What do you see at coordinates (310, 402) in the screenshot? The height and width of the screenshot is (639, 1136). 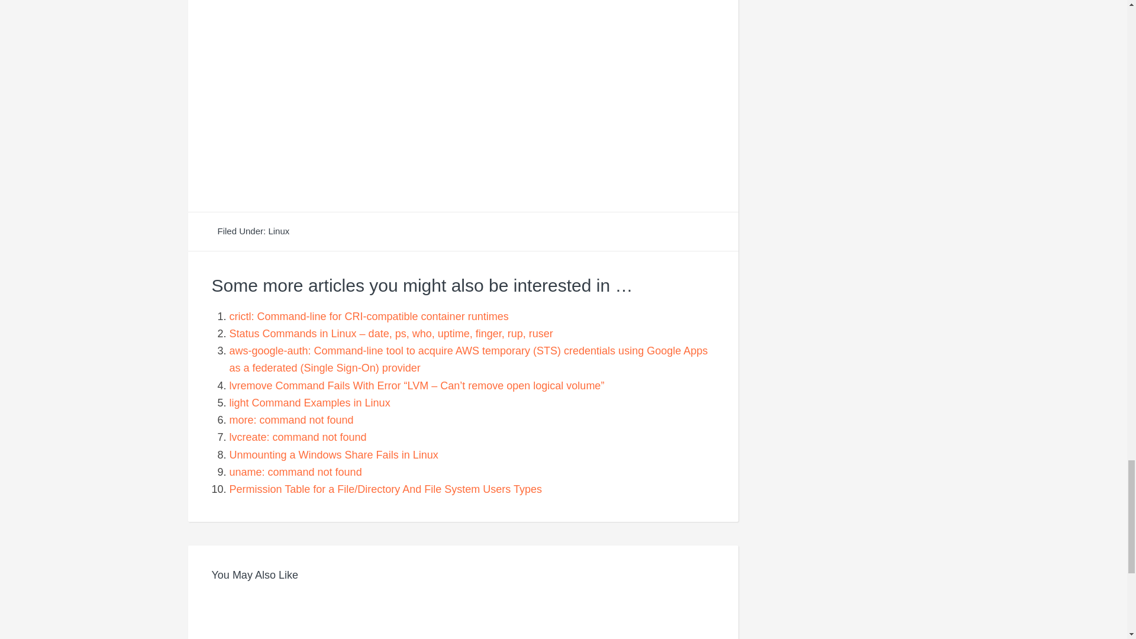 I see `Permanent Link tolight Command Examples in Linux` at bounding box center [310, 402].